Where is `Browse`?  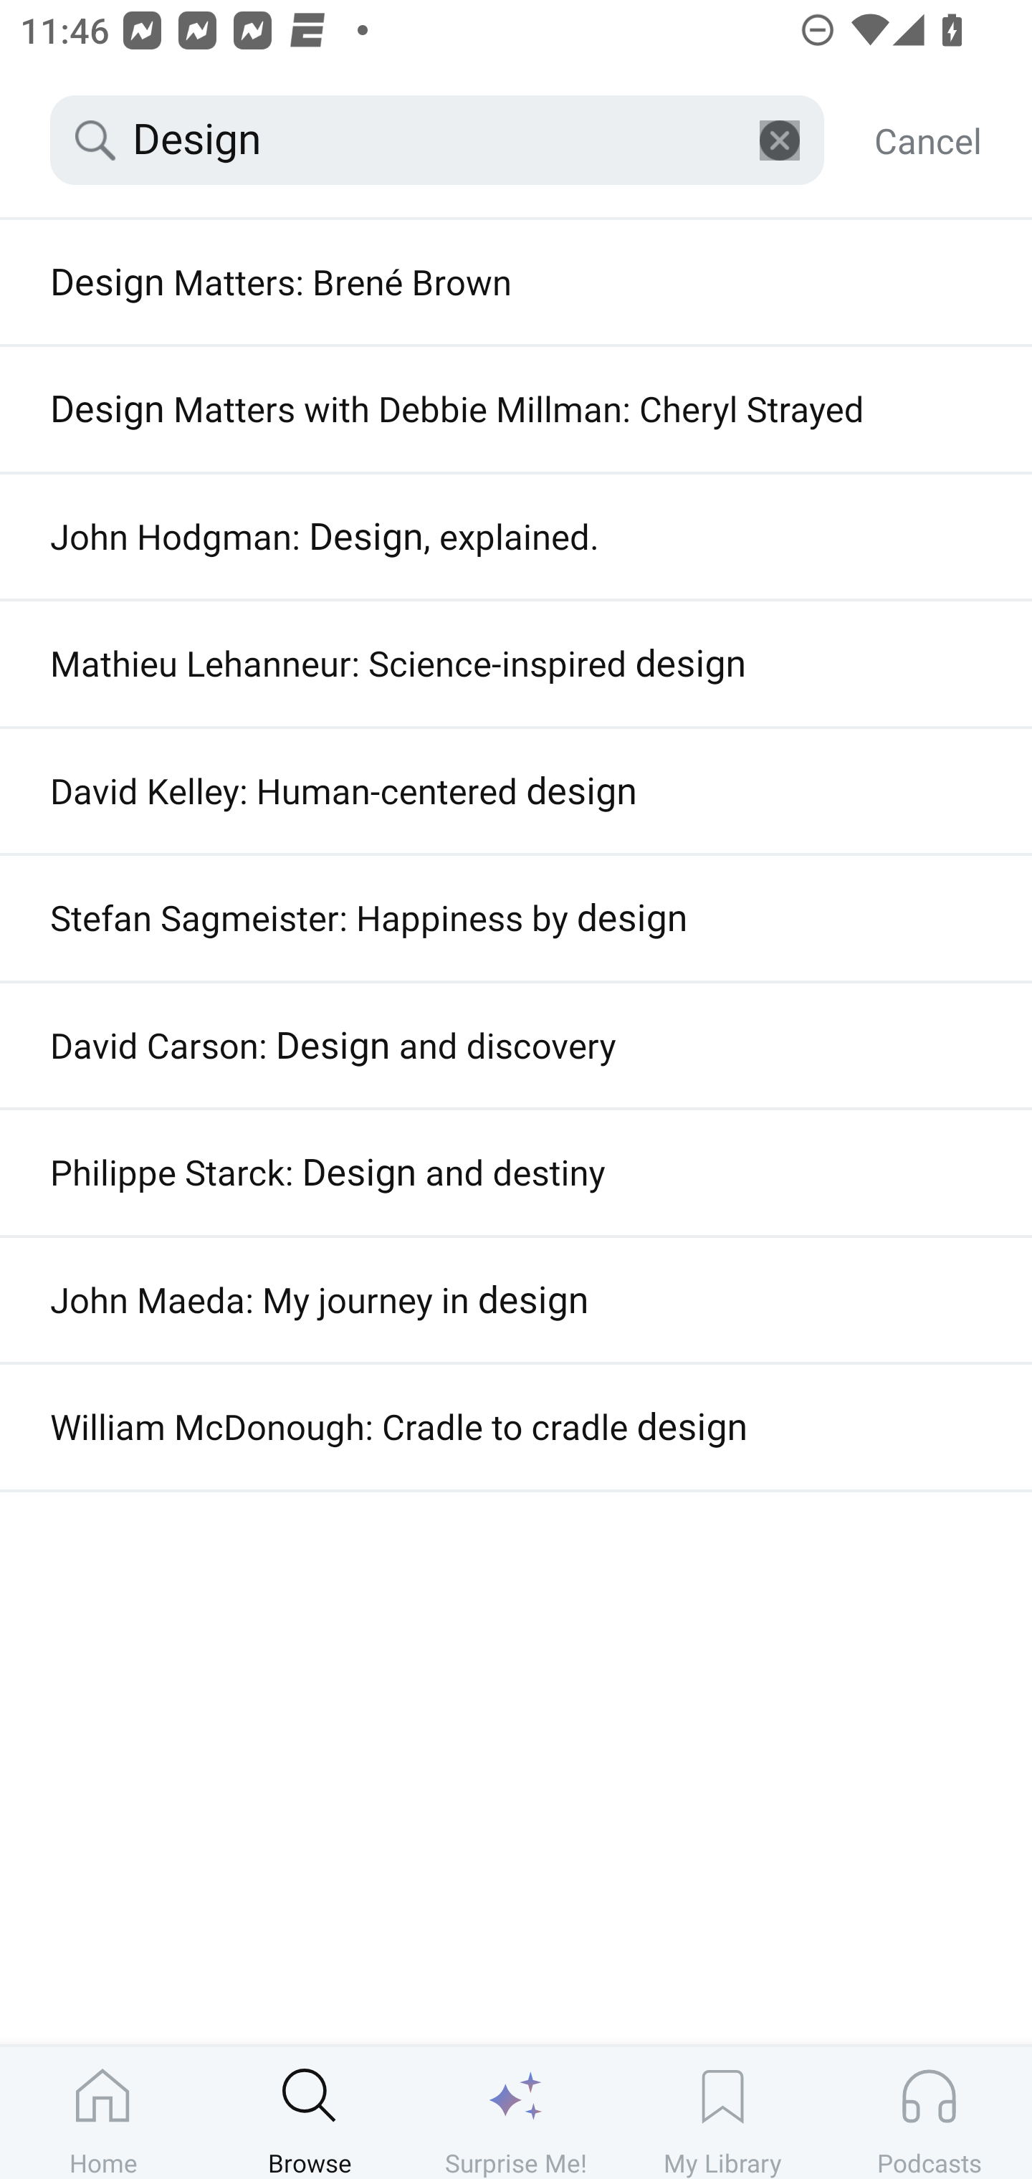
Browse is located at coordinates (310, 2112).